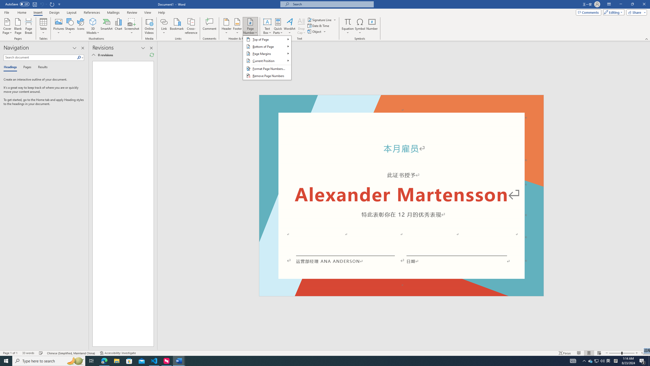  I want to click on Decorative, so click(596, 361).